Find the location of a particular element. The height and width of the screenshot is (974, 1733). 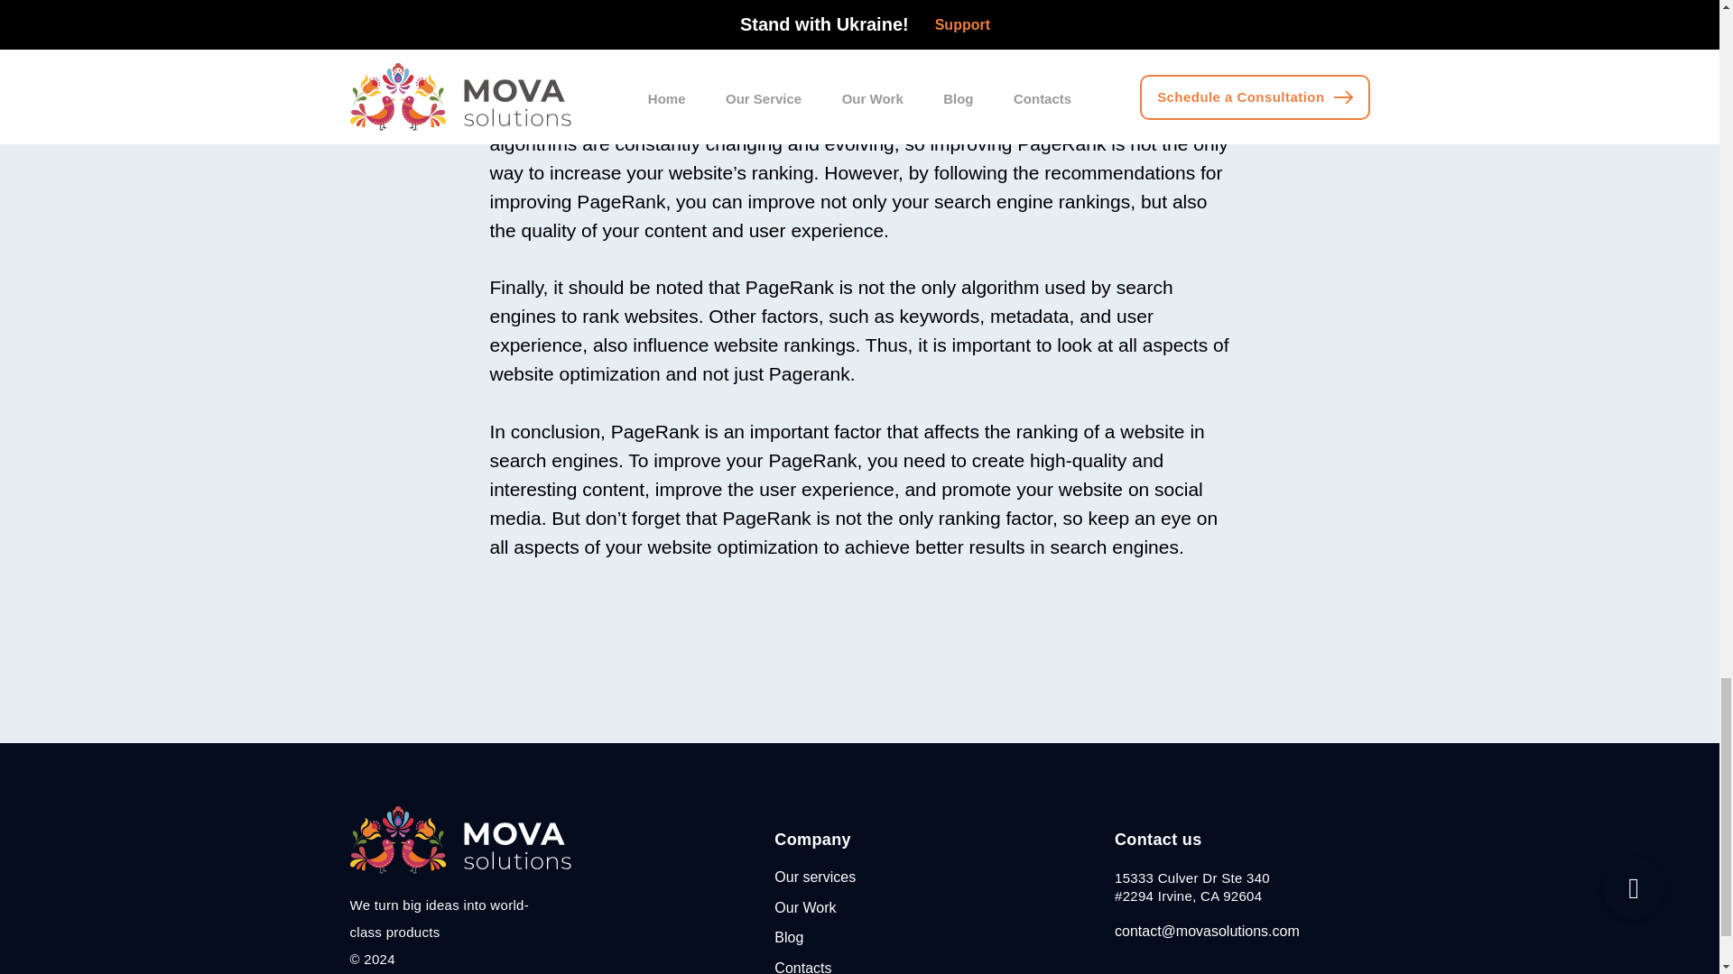

Our services is located at coordinates (815, 877).